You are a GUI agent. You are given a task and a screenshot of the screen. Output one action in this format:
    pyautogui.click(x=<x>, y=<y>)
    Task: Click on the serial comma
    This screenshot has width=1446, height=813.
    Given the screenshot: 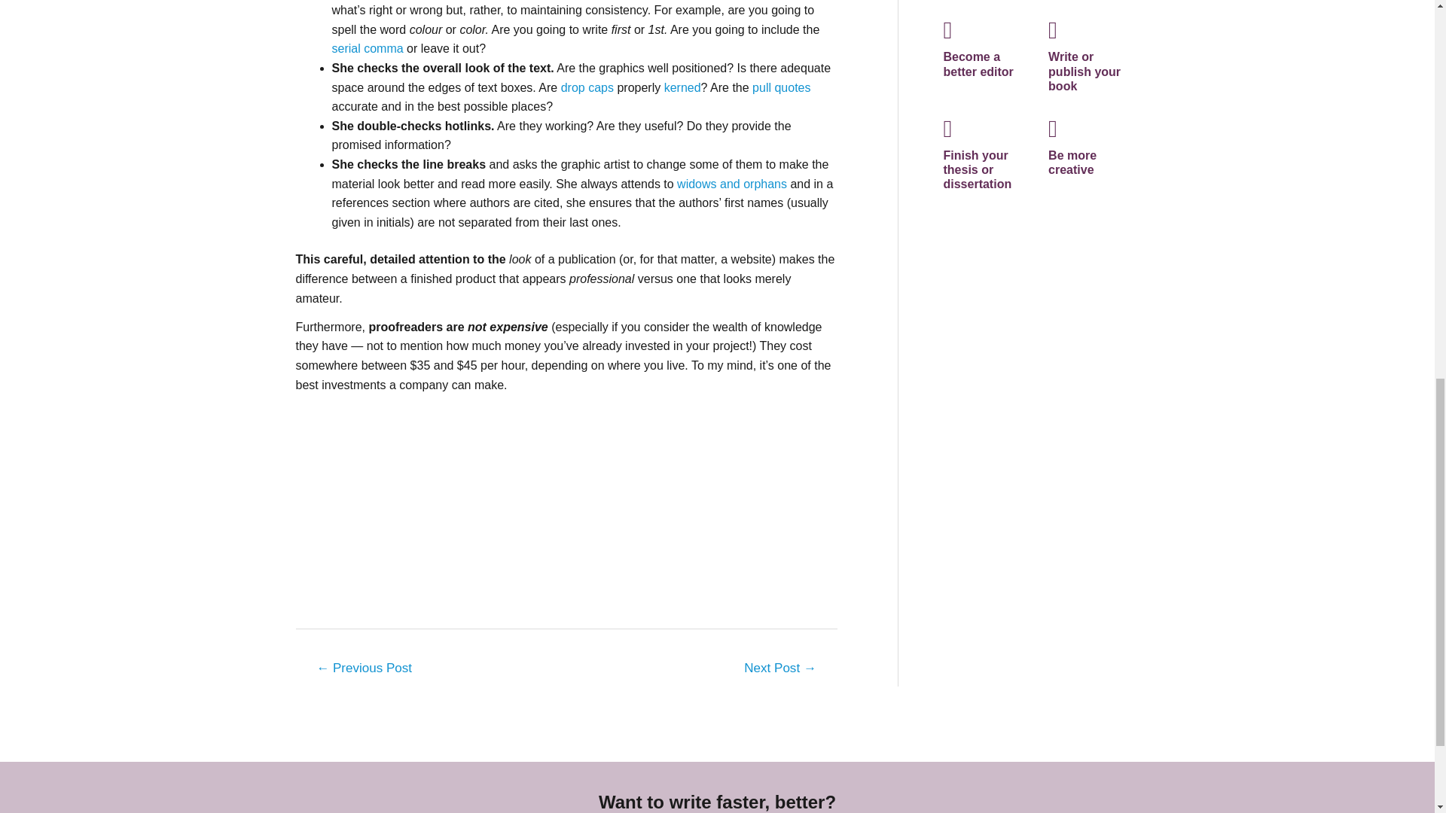 What is the action you would take?
    pyautogui.click(x=367, y=48)
    